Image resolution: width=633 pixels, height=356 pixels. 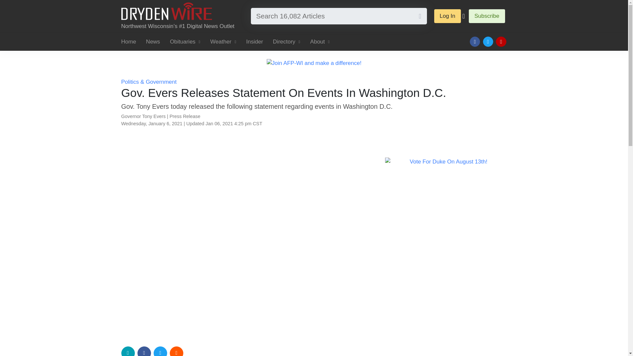 I want to click on Obituaries, so click(x=185, y=42).